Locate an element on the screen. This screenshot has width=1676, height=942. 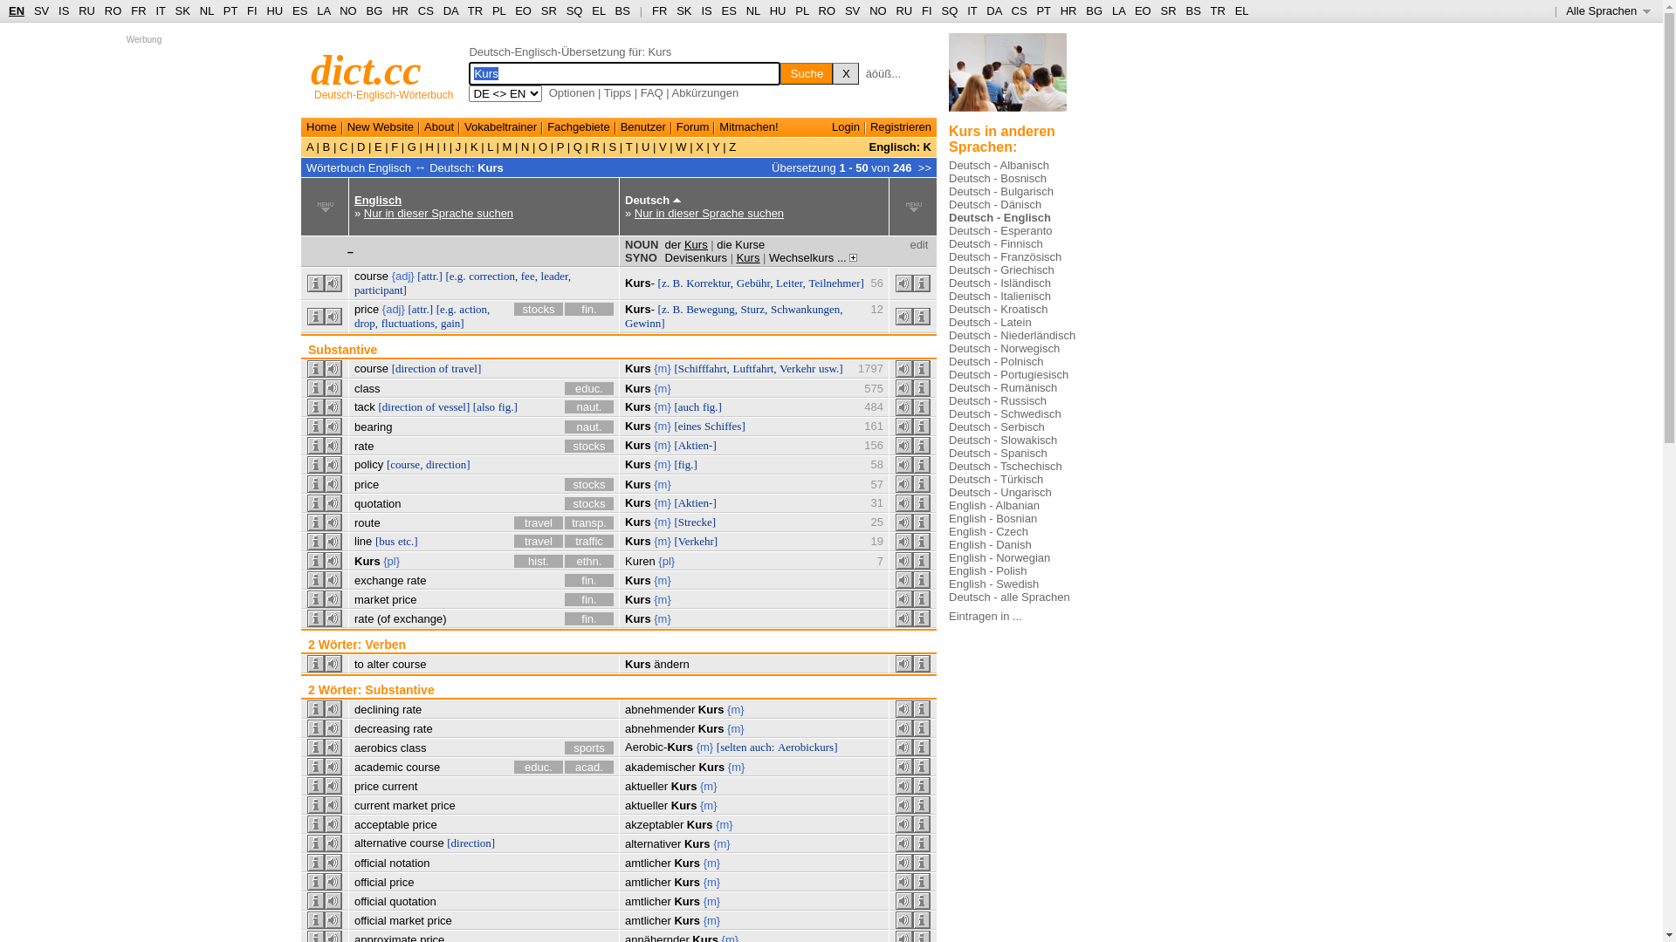
G is located at coordinates (412, 147).